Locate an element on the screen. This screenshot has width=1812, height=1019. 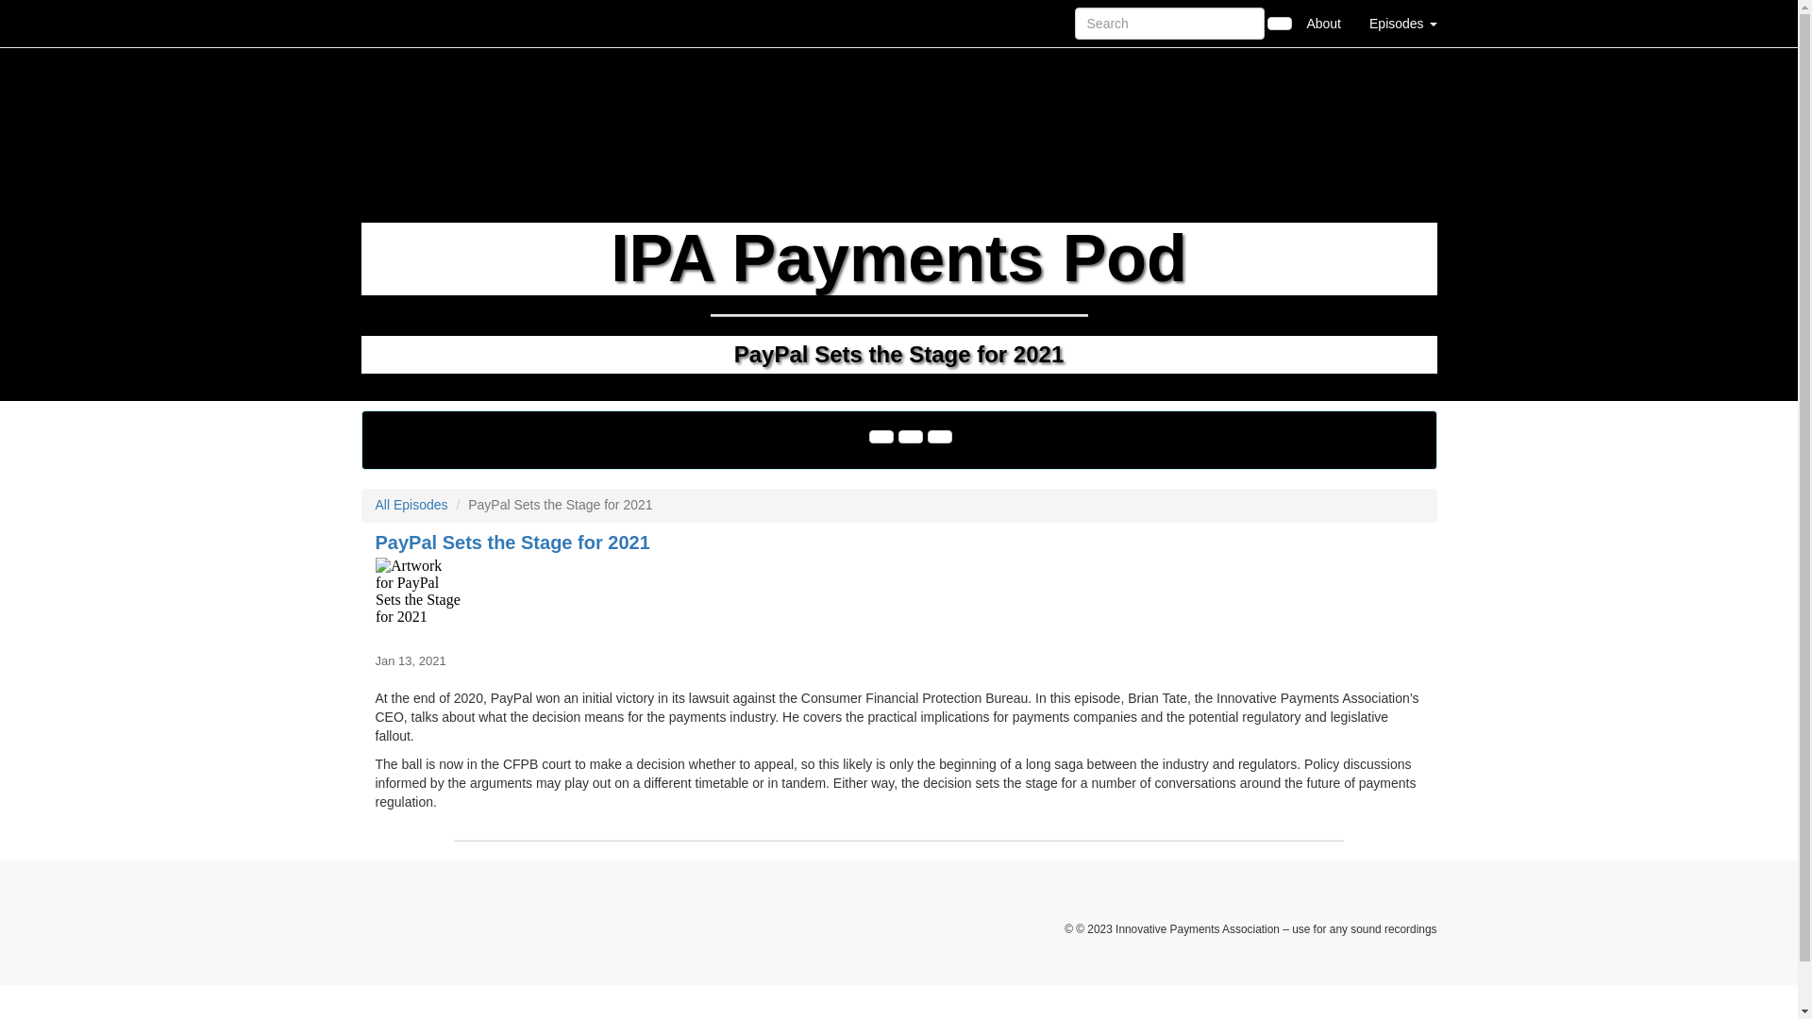
Episodes is located at coordinates (1402, 23).